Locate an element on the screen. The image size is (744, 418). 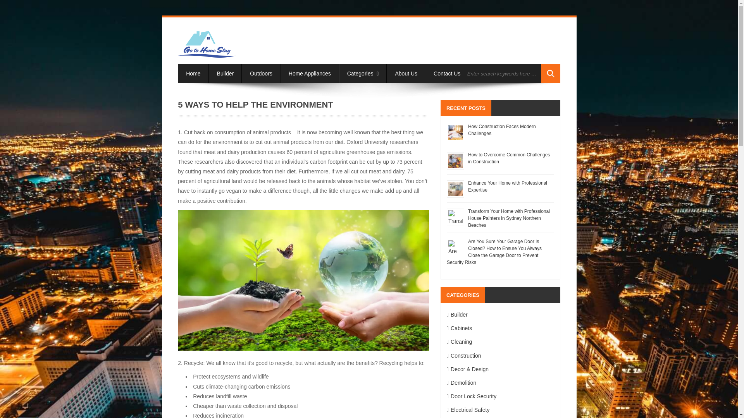
Contact Us is located at coordinates (447, 74).